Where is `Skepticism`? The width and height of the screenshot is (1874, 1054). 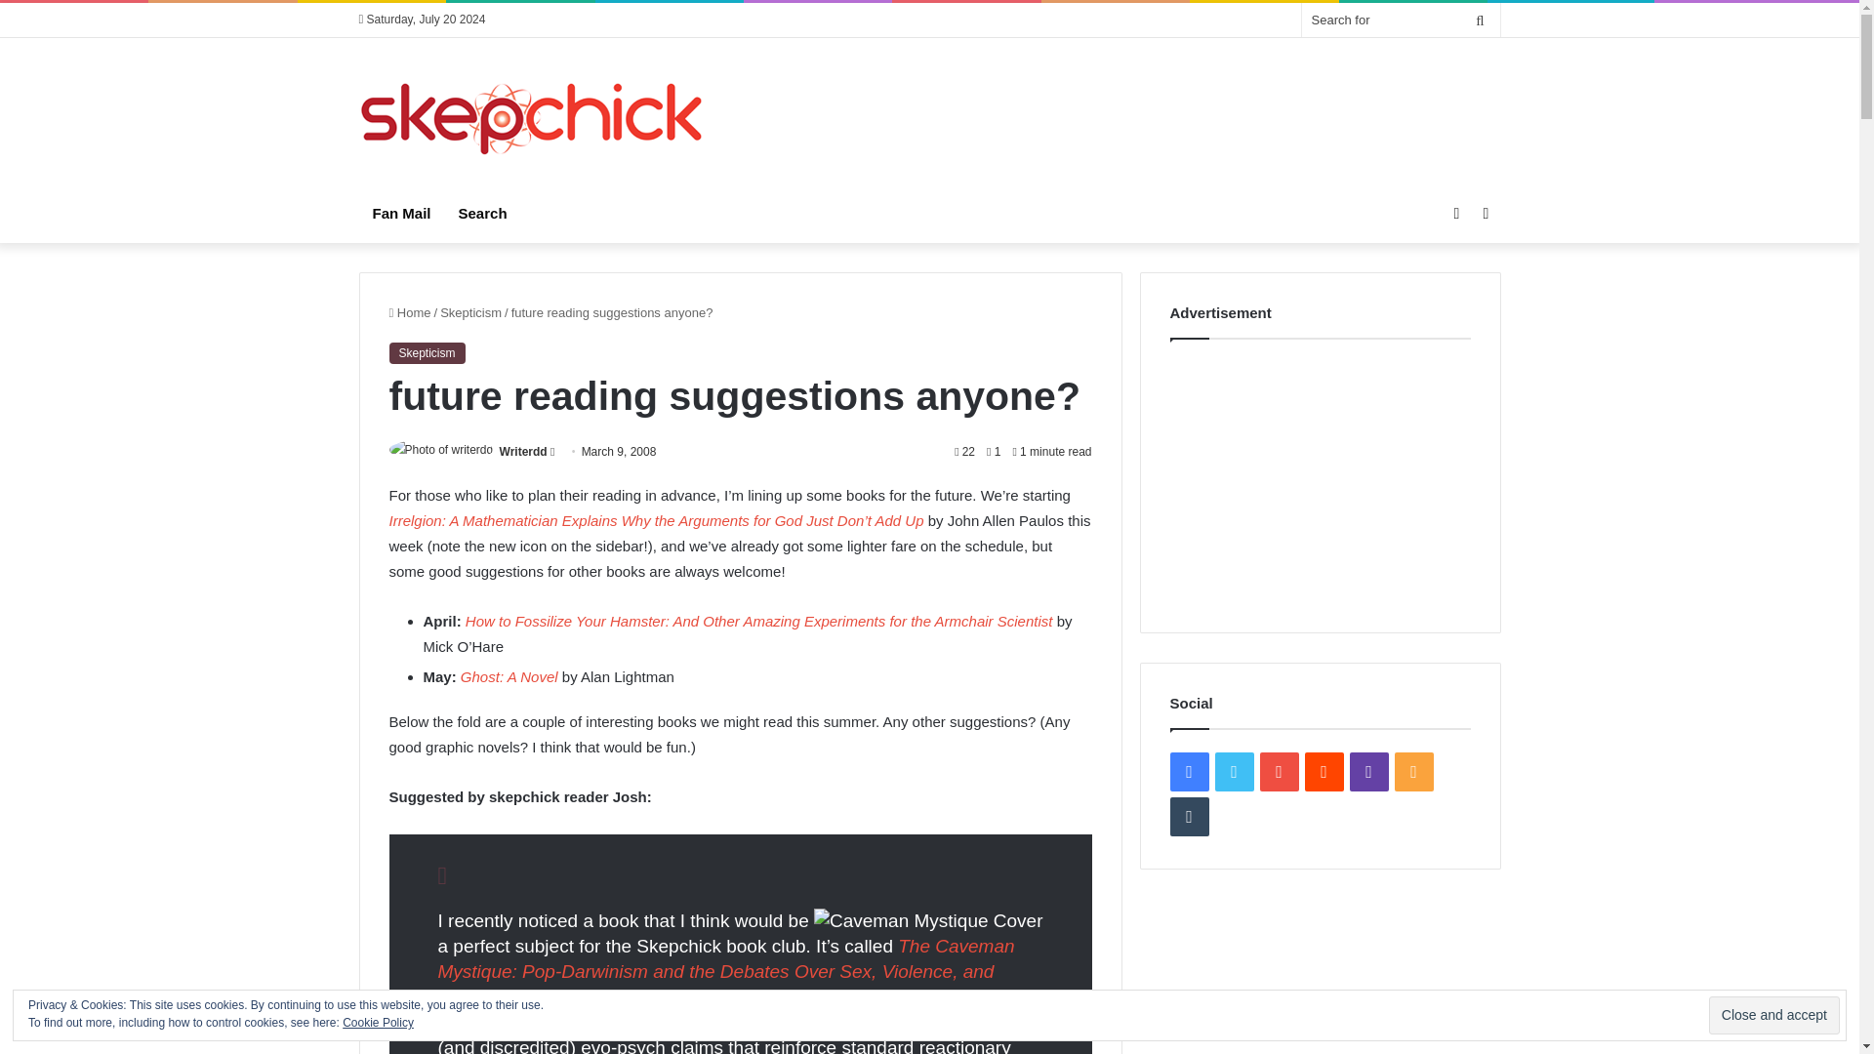 Skepticism is located at coordinates (470, 312).